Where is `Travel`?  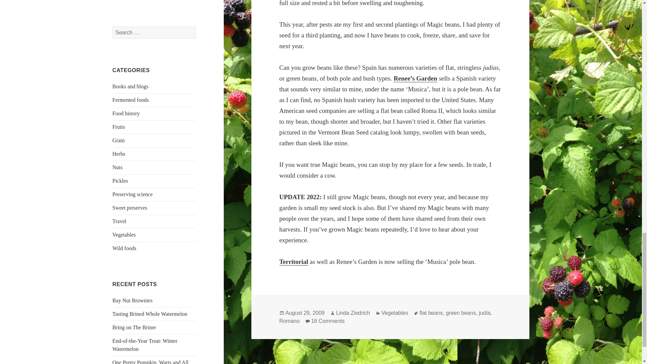 Travel is located at coordinates (119, 221).